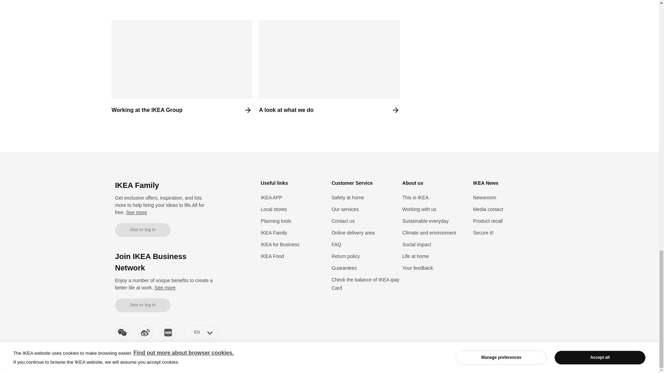 This screenshot has width=664, height=373. Describe the element at coordinates (274, 233) in the screenshot. I see `IKEA Family` at that location.